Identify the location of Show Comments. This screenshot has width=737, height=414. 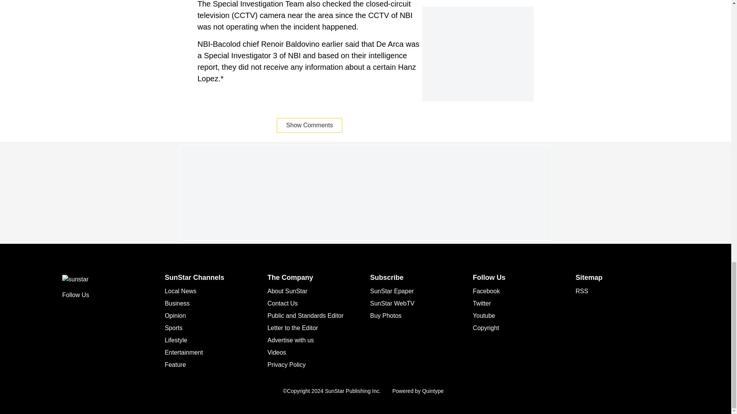
(309, 125).